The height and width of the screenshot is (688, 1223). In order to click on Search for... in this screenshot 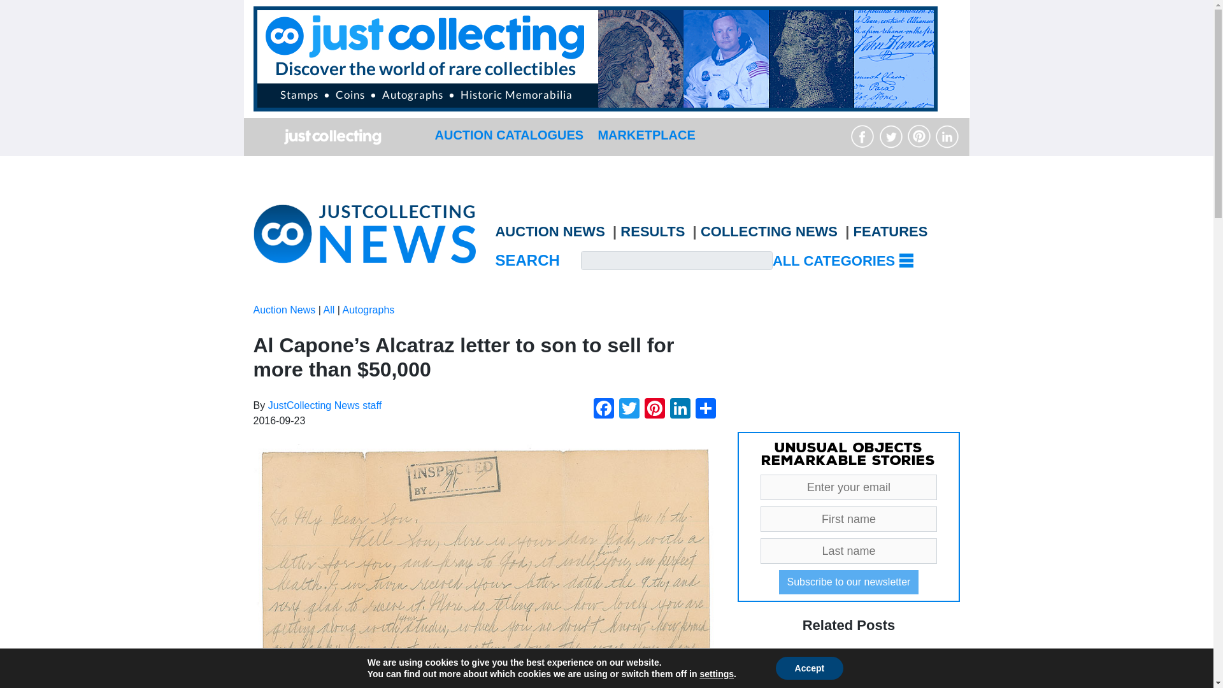, I will do `click(676, 261)`.